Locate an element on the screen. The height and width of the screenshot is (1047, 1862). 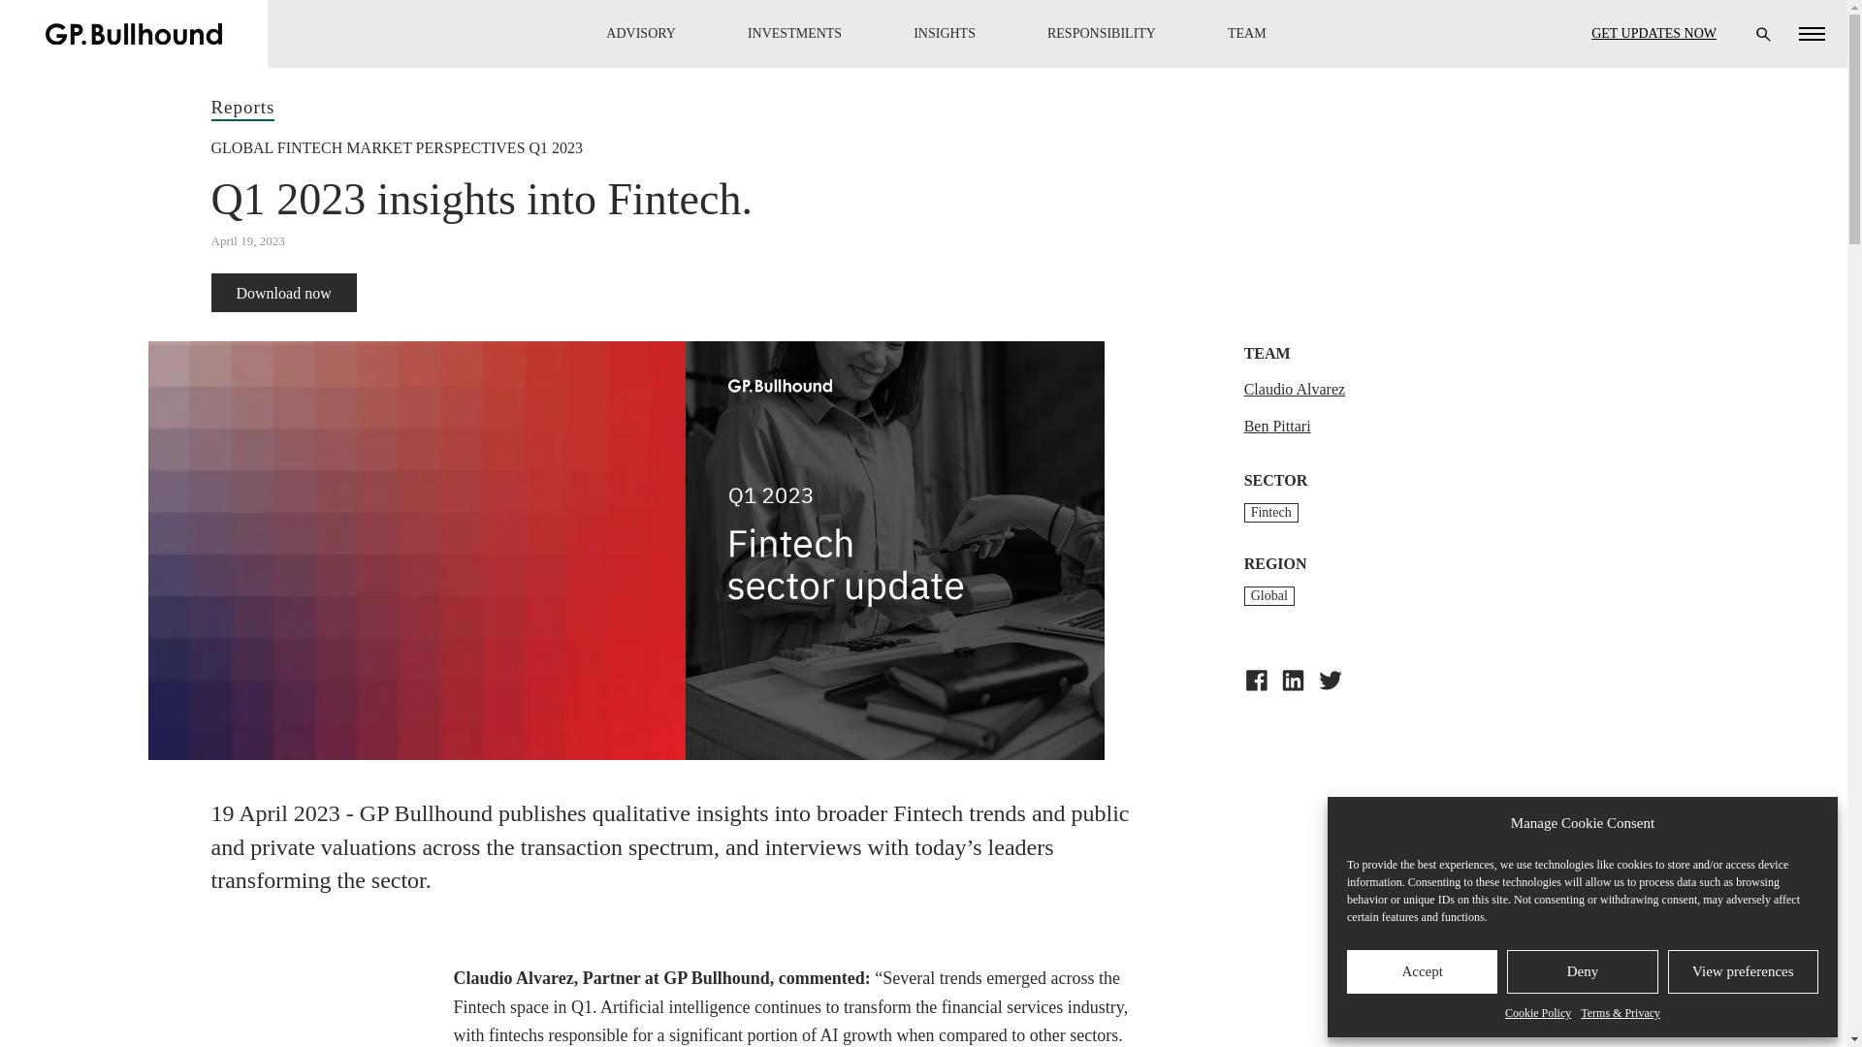
View preferences is located at coordinates (1744, 971).